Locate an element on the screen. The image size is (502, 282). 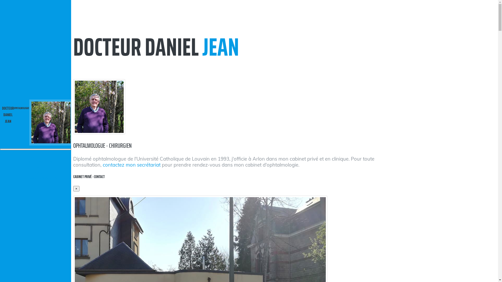
PROFIL is located at coordinates (41, 173).